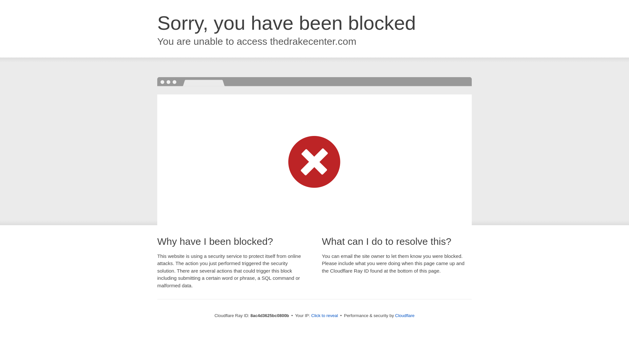 The image size is (629, 353). I want to click on Cloudflare, so click(405, 315).